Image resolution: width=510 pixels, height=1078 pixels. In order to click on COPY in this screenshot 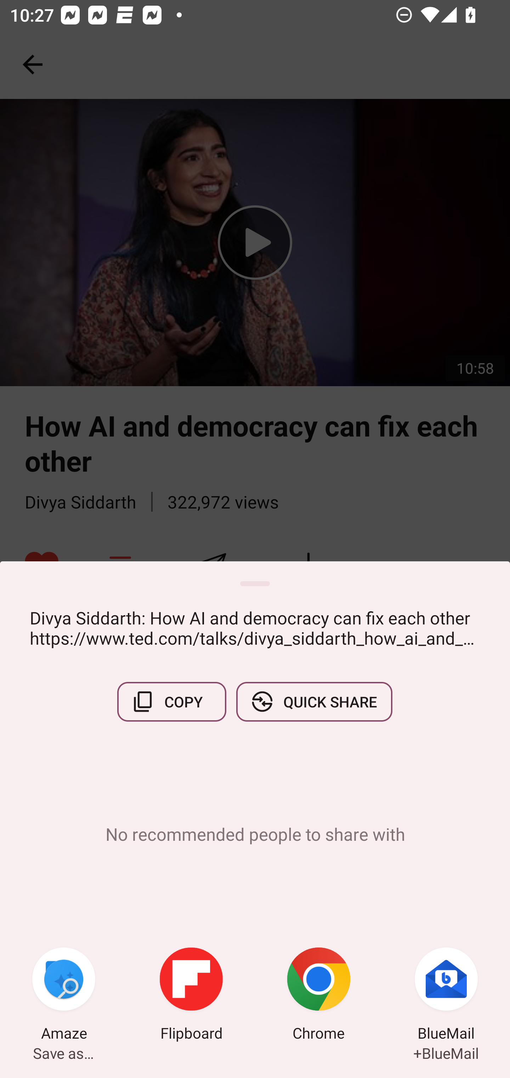, I will do `click(172, 701)`.